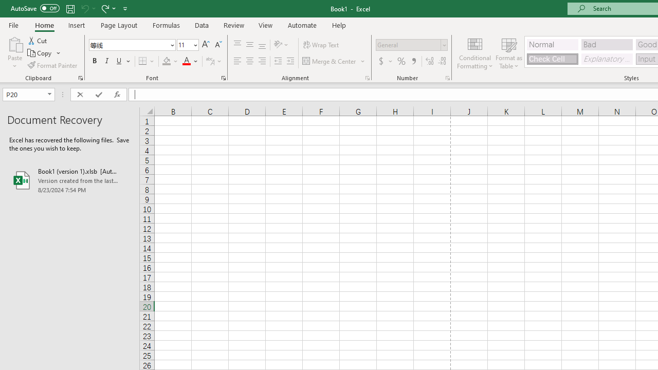 The height and width of the screenshot is (370, 658). Describe the element at coordinates (38, 40) in the screenshot. I see `Cut` at that location.